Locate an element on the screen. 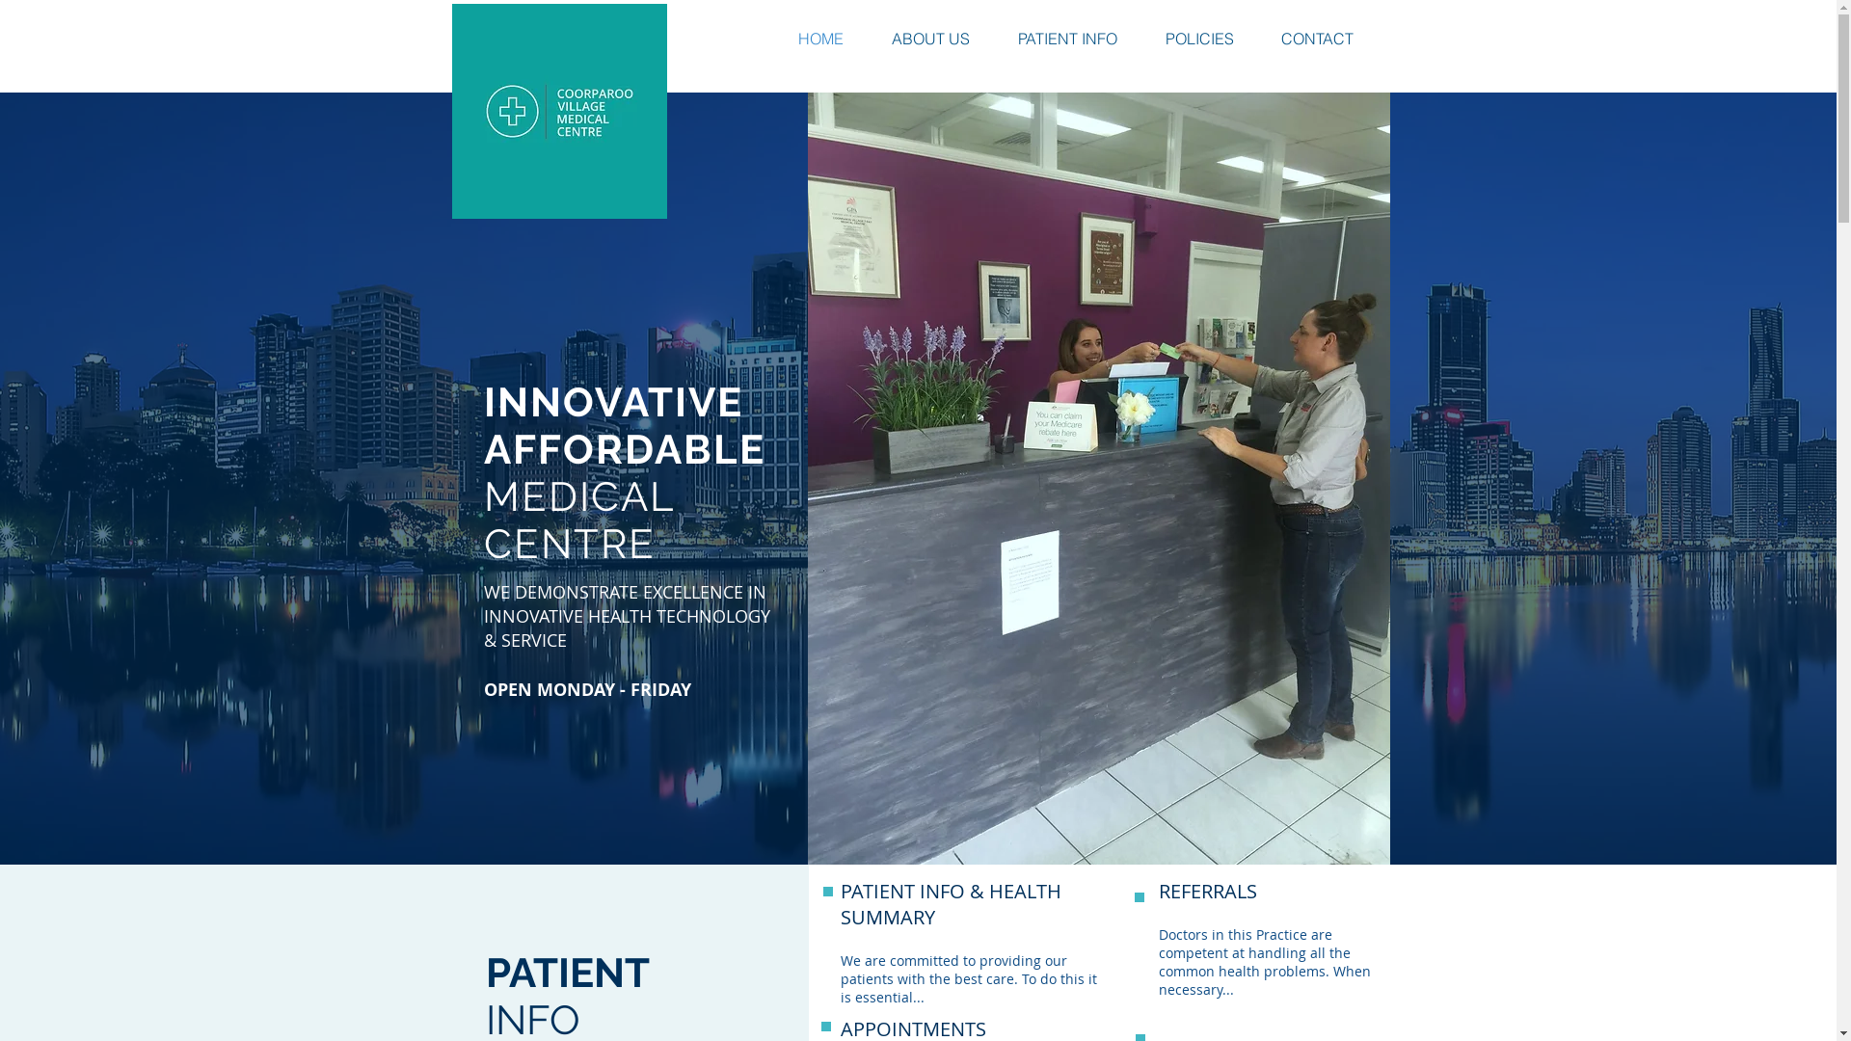 The width and height of the screenshot is (1851, 1041). HOME is located at coordinates (835, 39).